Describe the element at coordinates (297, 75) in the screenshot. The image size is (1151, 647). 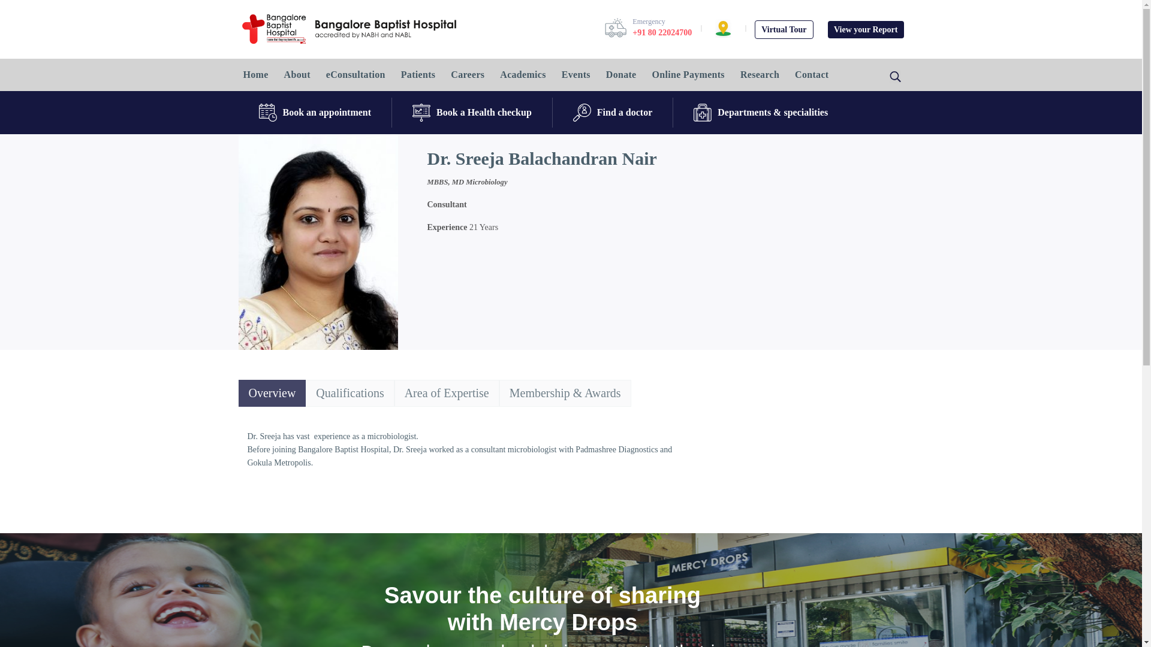
I see `About` at that location.